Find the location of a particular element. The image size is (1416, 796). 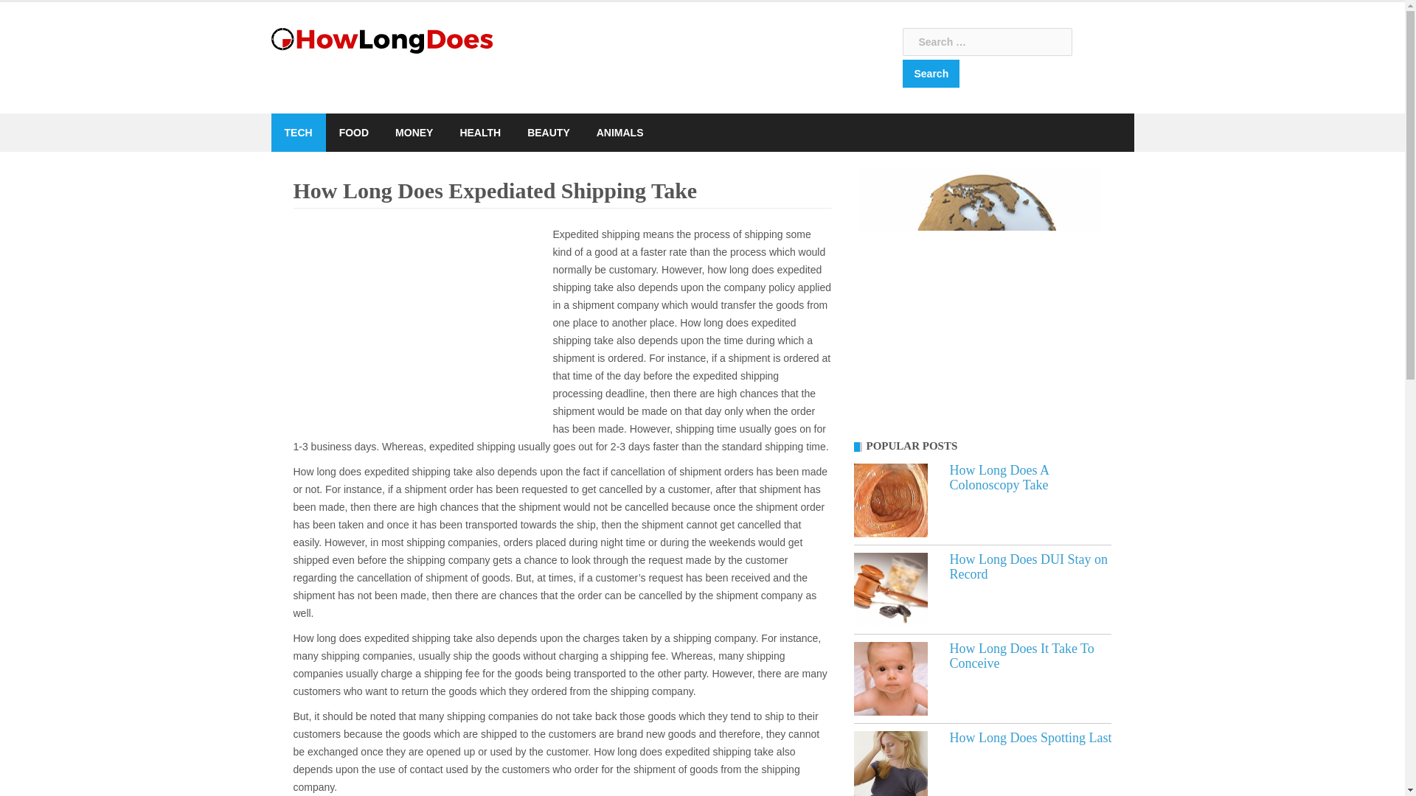

How Long Does It Take To Conceive is located at coordinates (1022, 656).